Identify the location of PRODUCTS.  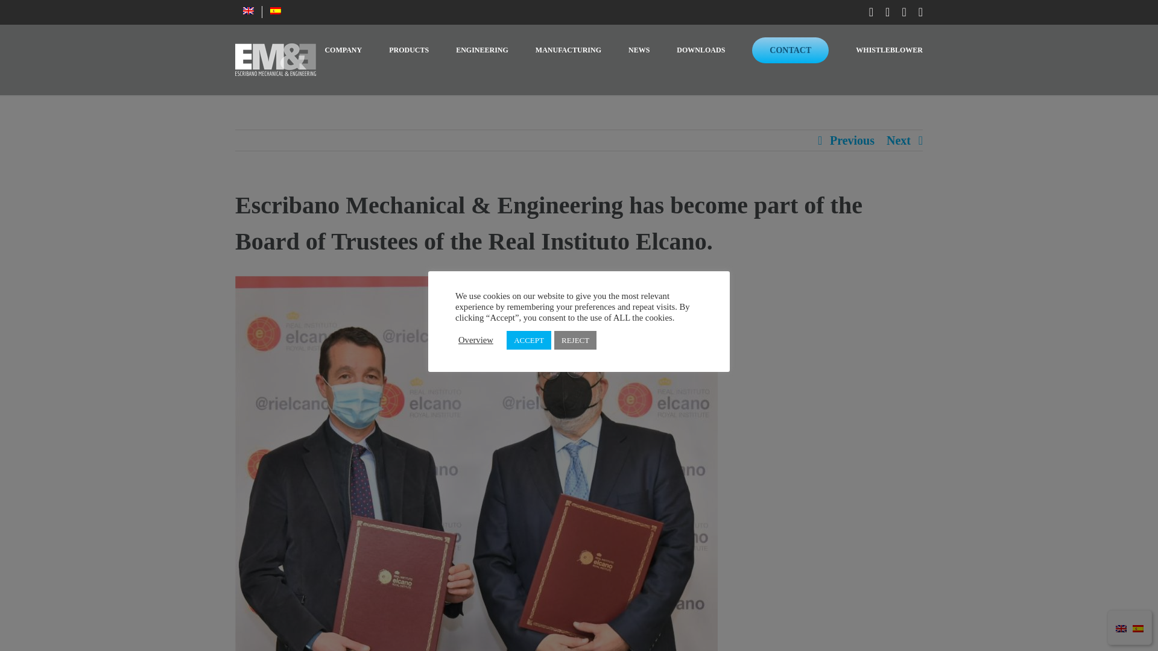
(409, 50).